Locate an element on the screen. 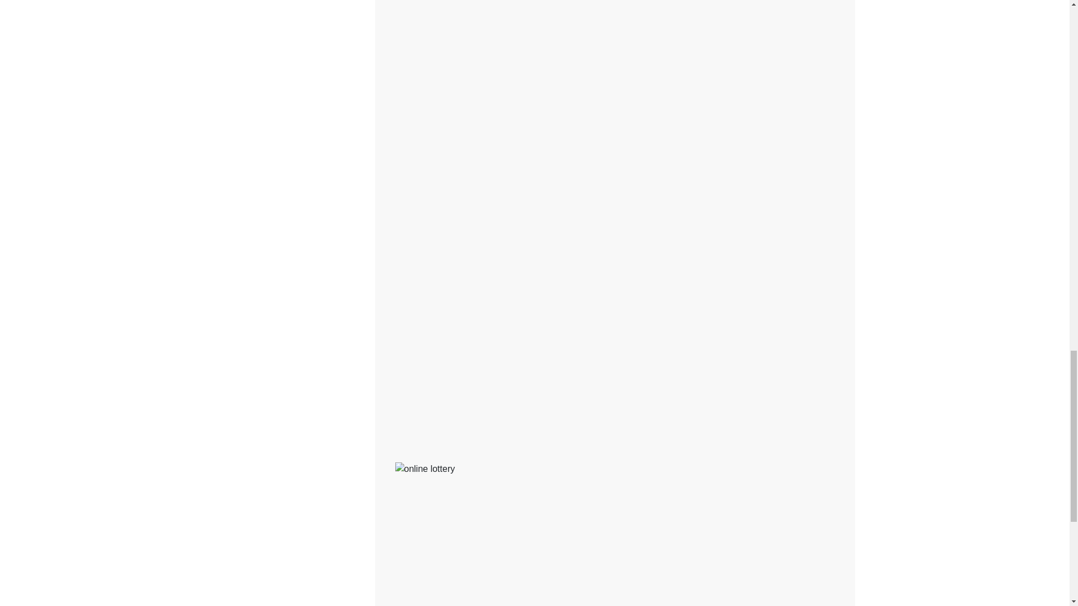 This screenshot has width=1078, height=606. View all posts by admin is located at coordinates (500, 394).